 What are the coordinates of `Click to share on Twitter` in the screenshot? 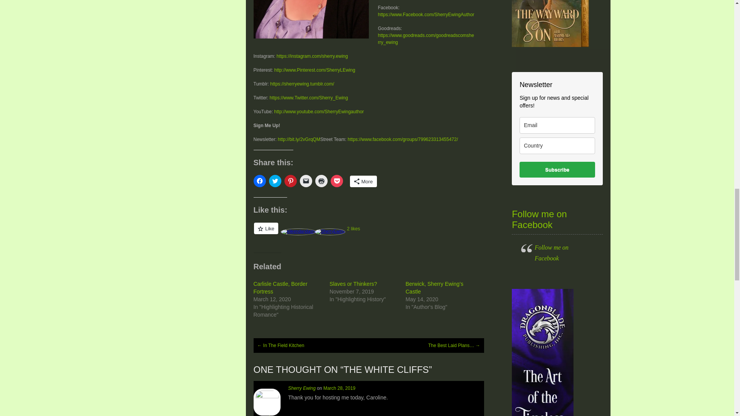 It's located at (275, 181).